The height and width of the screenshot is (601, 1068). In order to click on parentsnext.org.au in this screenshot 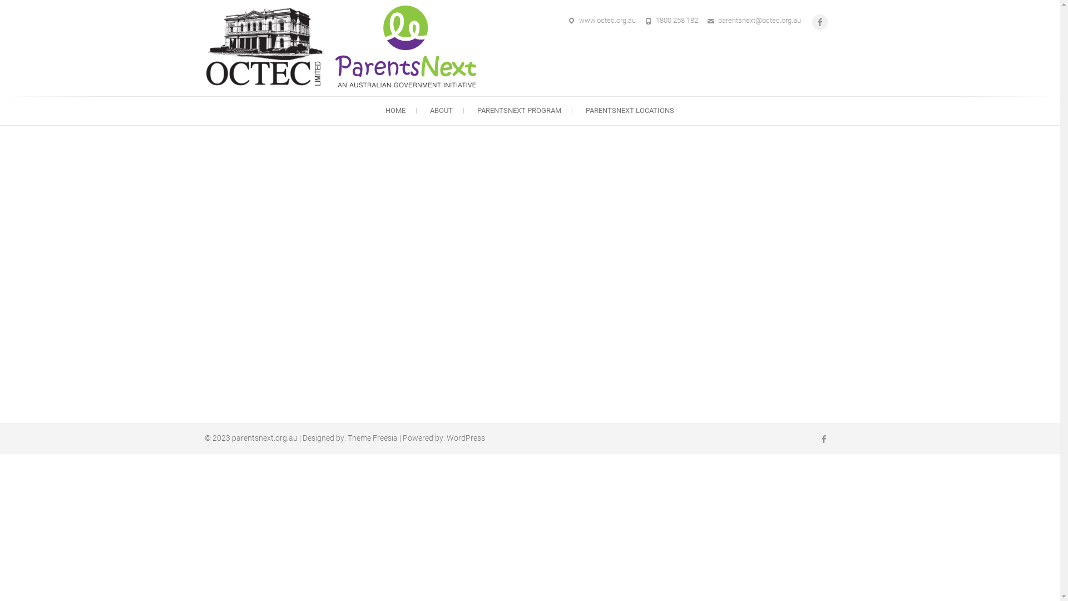, I will do `click(343, 47)`.